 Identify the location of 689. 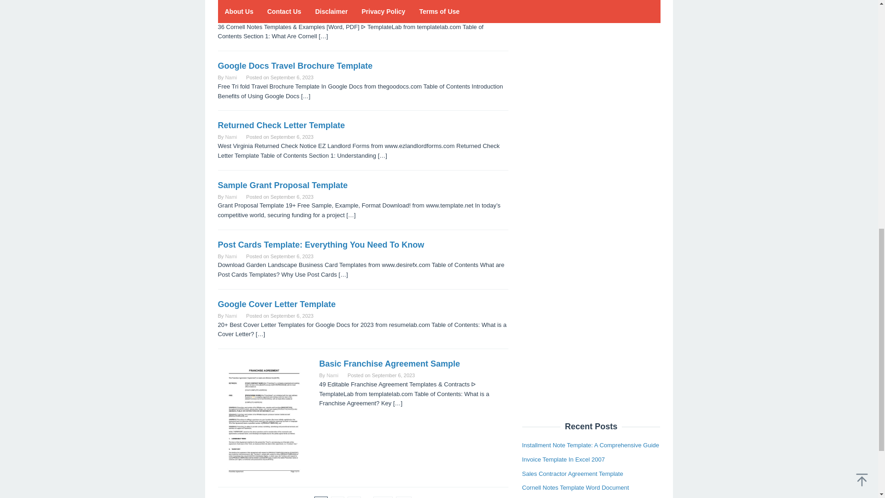
(383, 497).